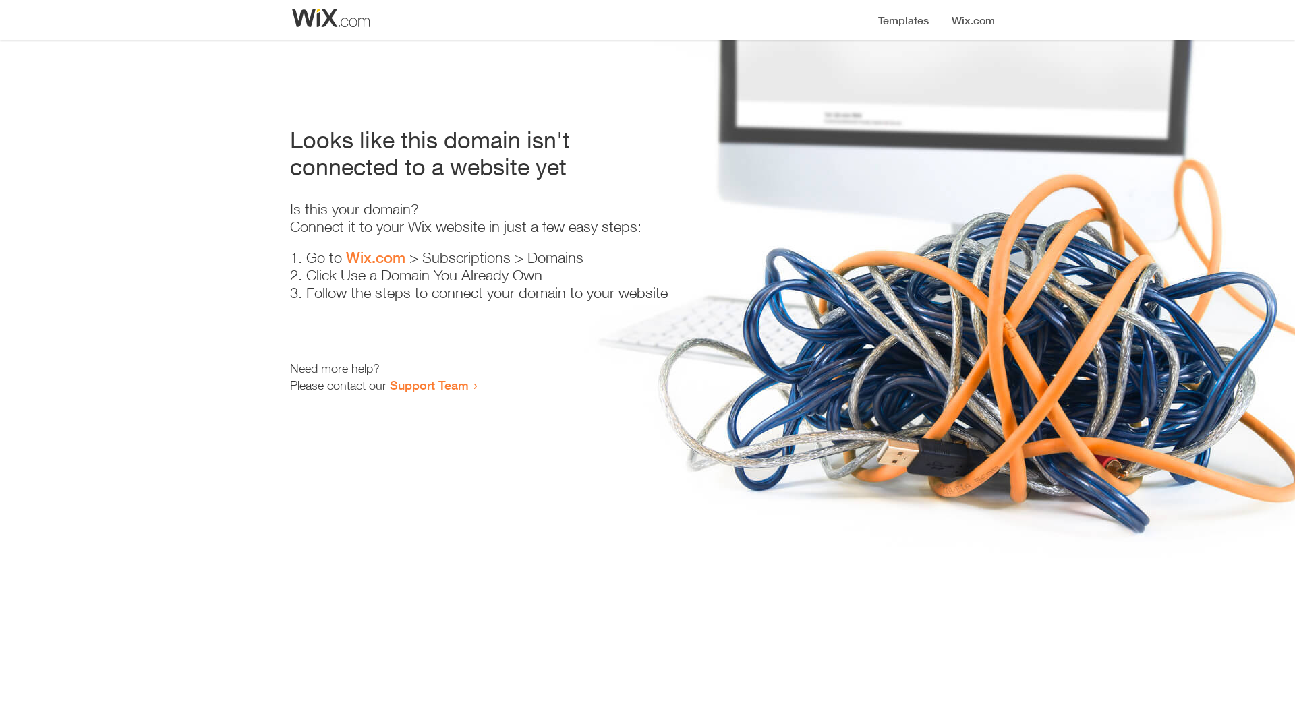 The image size is (1295, 728). I want to click on Wix.com, so click(376, 257).